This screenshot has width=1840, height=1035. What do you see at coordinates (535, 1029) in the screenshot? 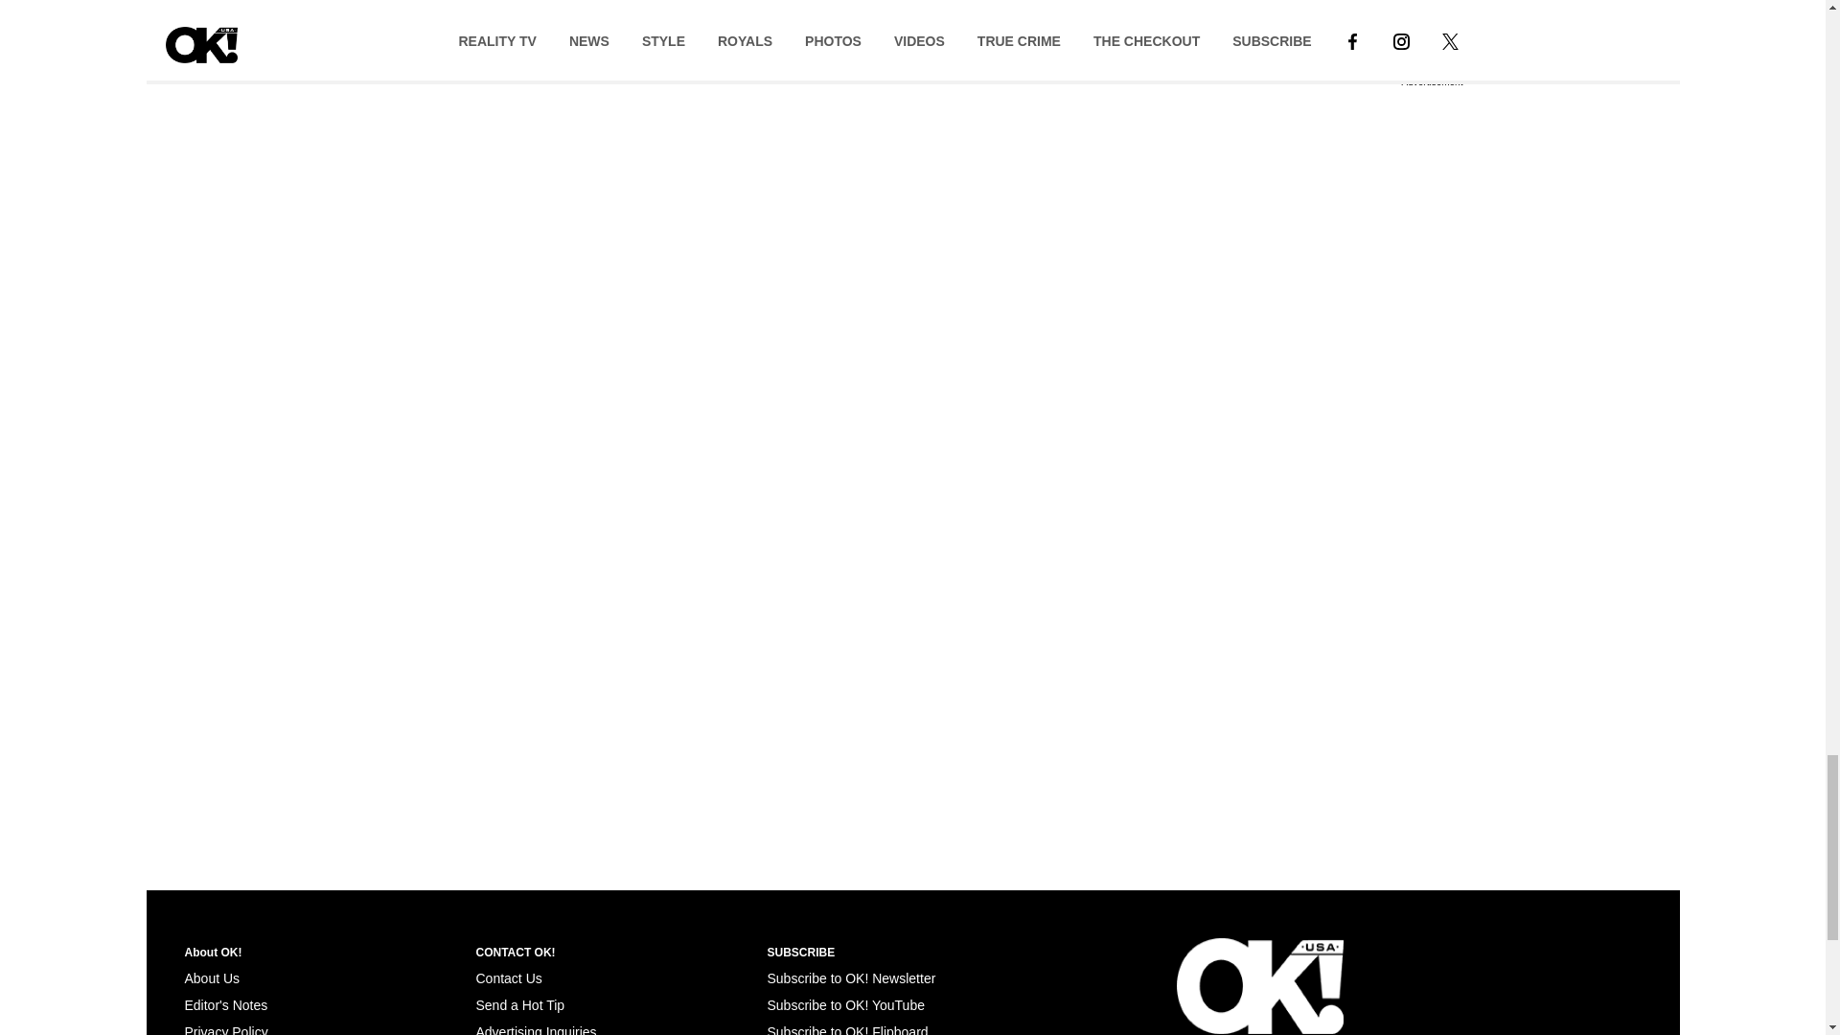
I see `Advertising Inquiries` at bounding box center [535, 1029].